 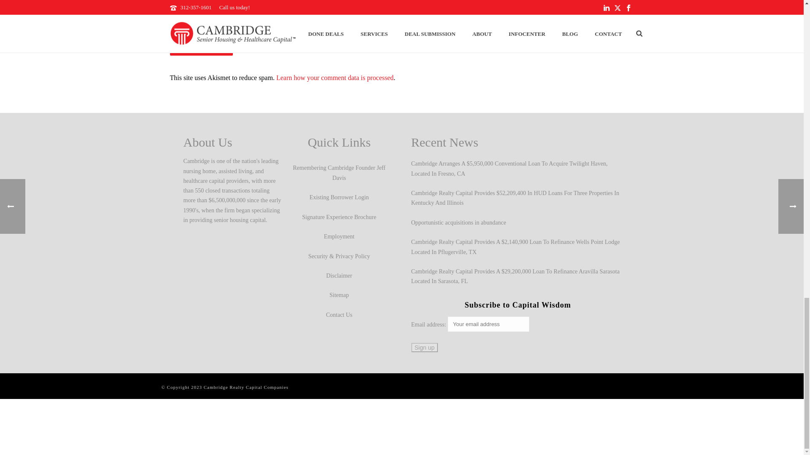 I want to click on Sign up, so click(x=424, y=347).